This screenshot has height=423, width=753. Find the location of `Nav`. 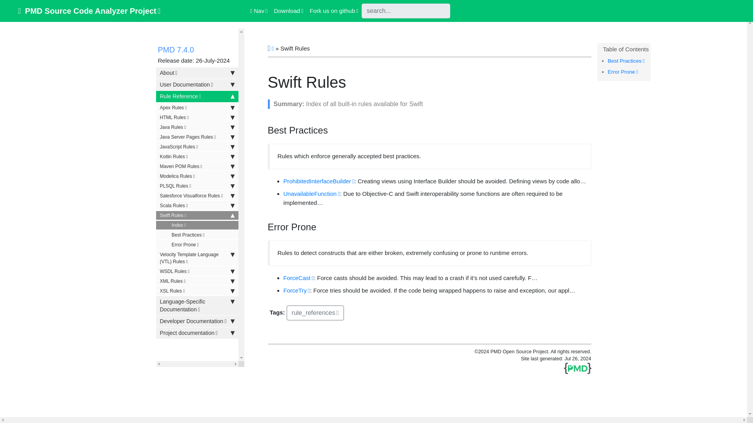

Nav is located at coordinates (259, 11).